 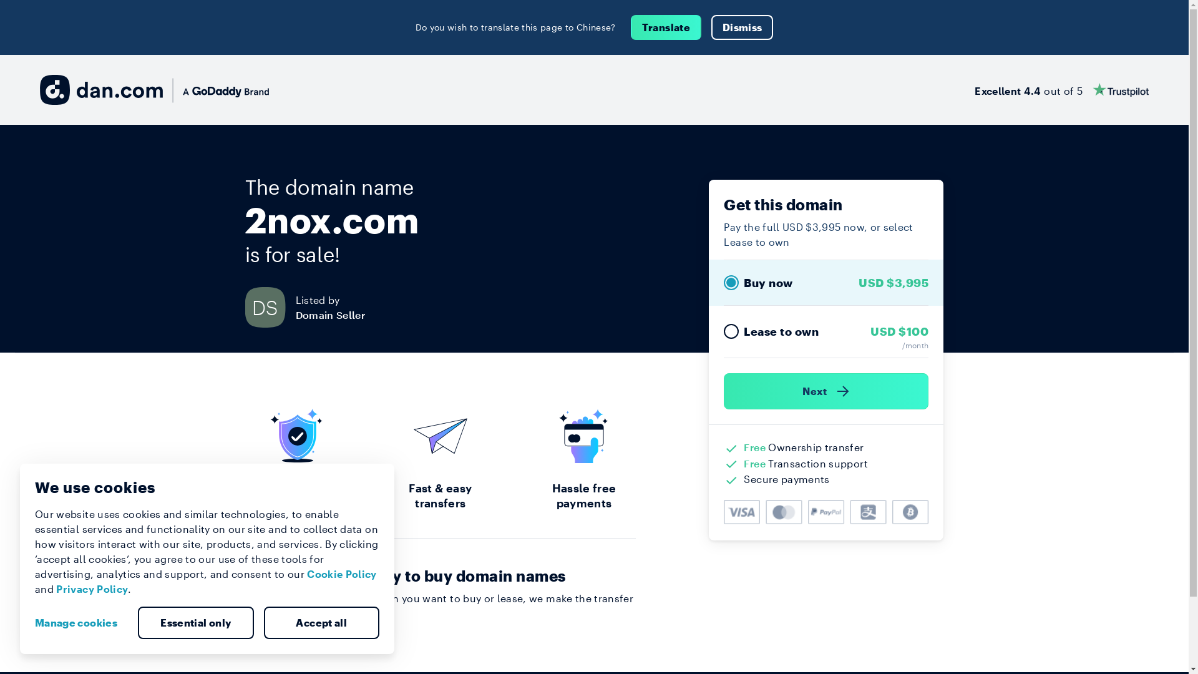 What do you see at coordinates (743, 27) in the screenshot?
I see `Dismiss` at bounding box center [743, 27].